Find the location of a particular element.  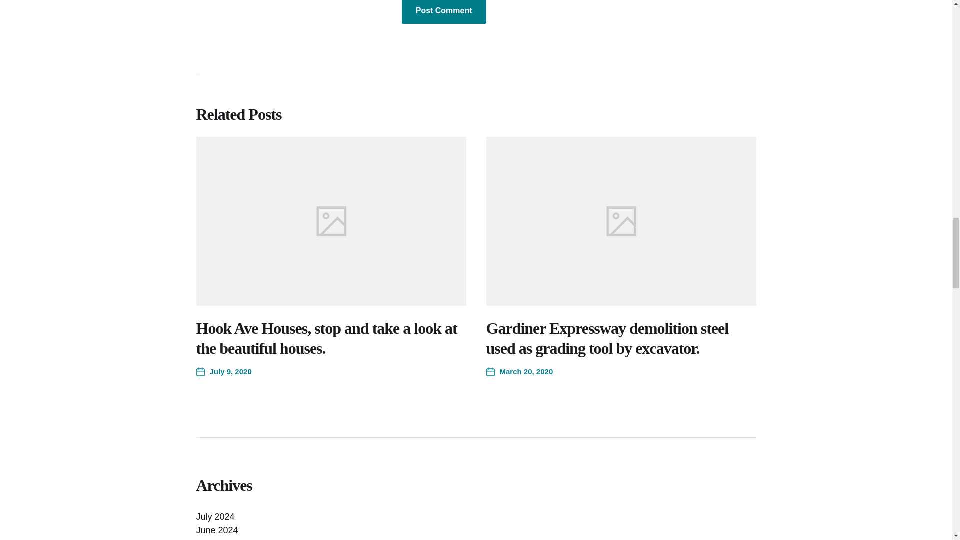

Post Comment is located at coordinates (444, 12).